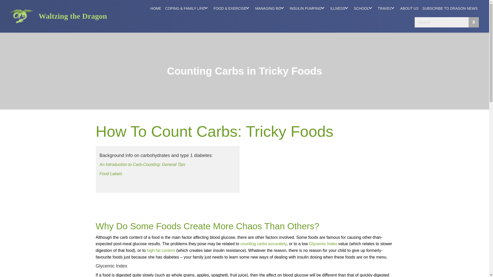 The image size is (493, 277). What do you see at coordinates (22, 16) in the screenshot?
I see `icon` at bounding box center [22, 16].